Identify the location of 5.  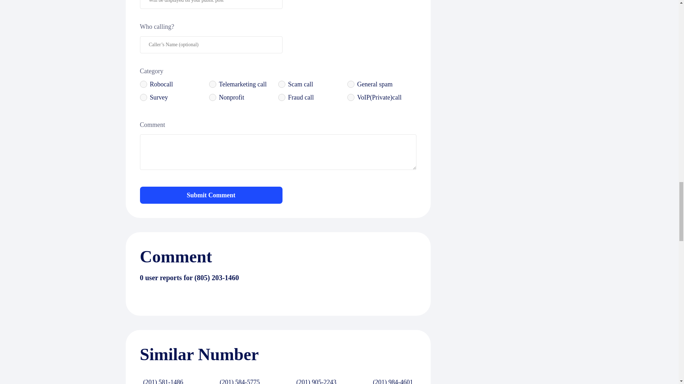
(143, 97).